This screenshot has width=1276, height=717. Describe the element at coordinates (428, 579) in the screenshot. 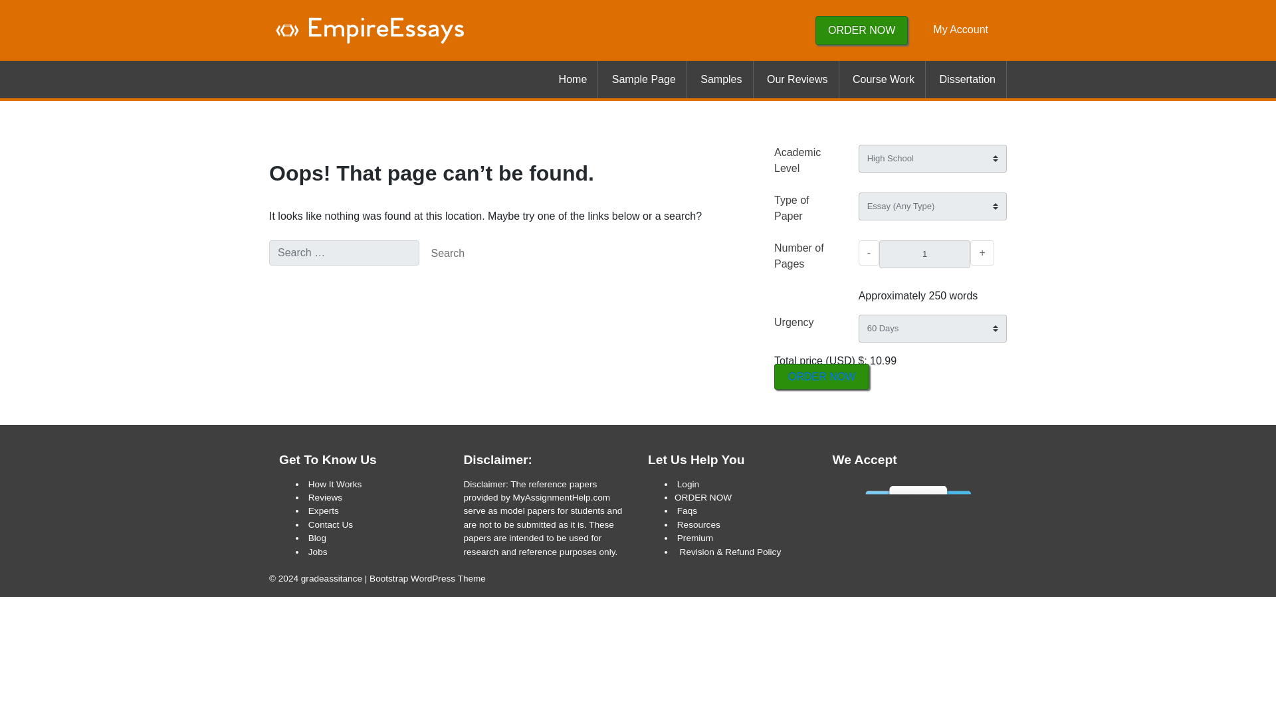

I see `Bootstrap WordPress Theme` at that location.